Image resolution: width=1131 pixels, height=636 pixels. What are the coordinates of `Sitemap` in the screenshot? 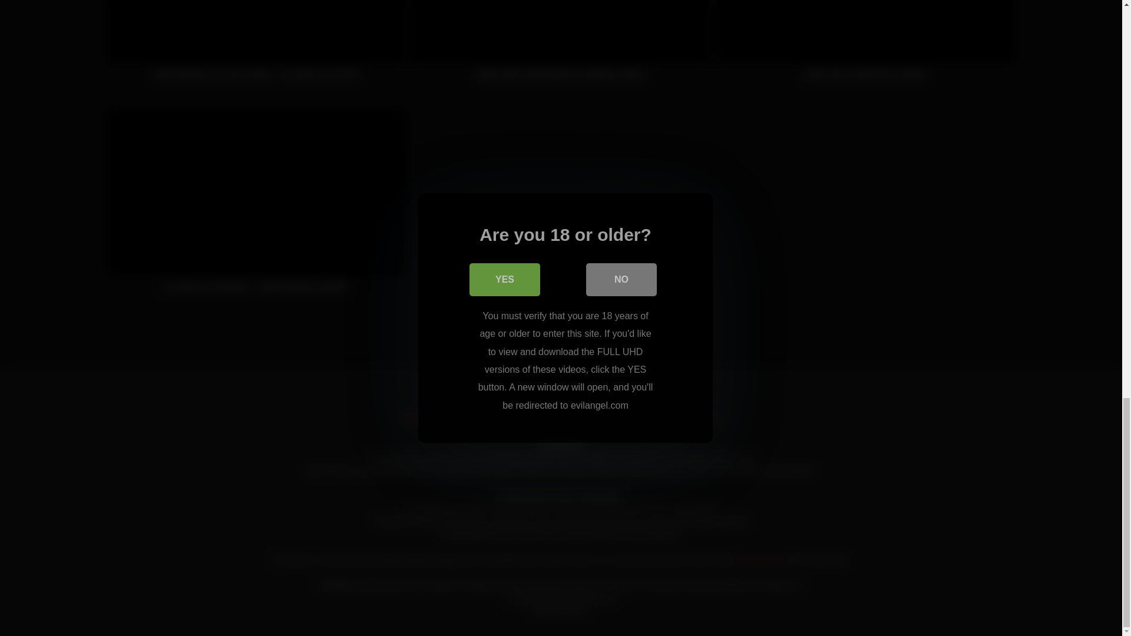 It's located at (702, 418).